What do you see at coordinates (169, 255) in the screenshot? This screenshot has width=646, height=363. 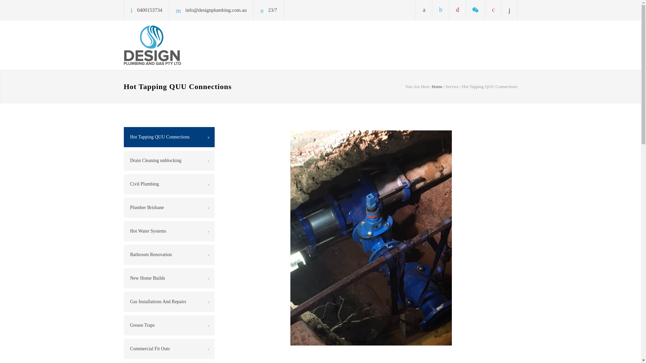 I see `Bathroom Renovation` at bounding box center [169, 255].